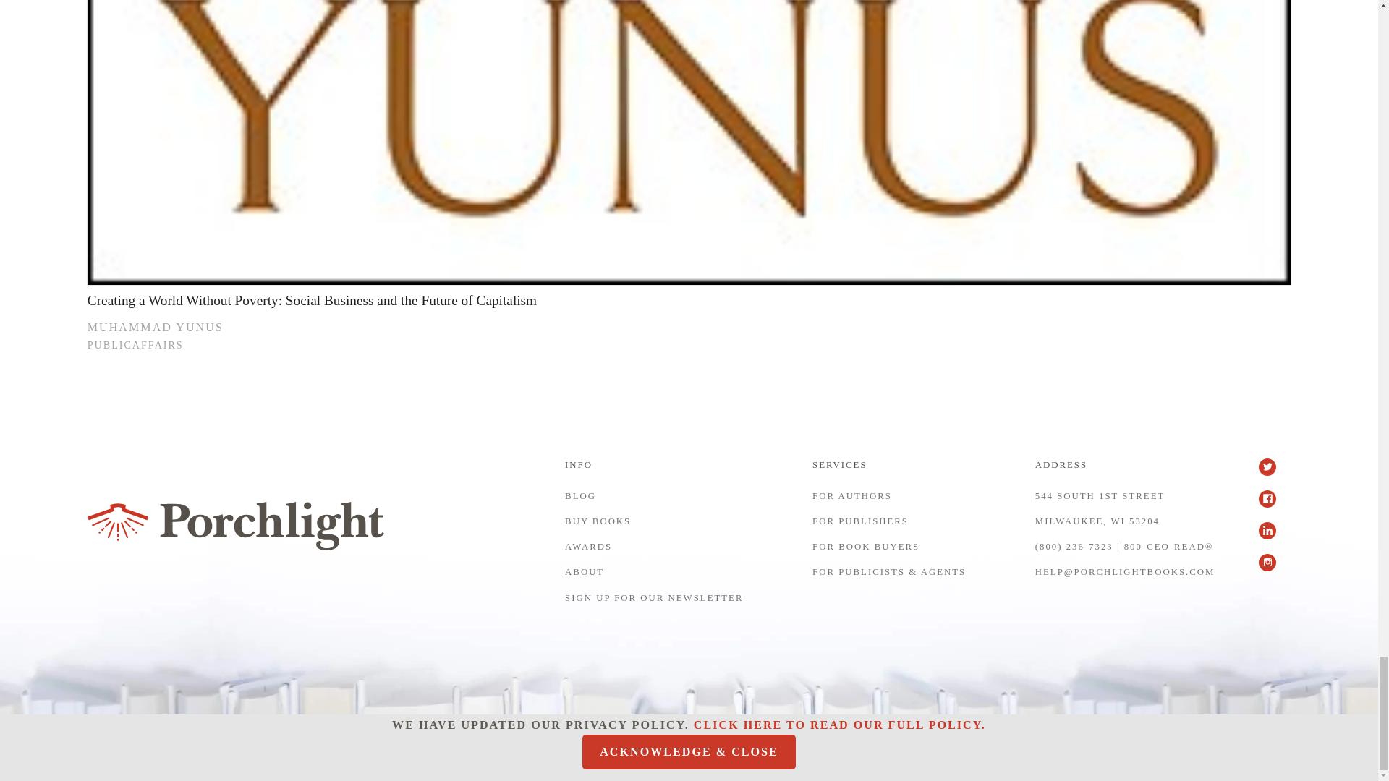  What do you see at coordinates (1274, 474) in the screenshot?
I see `Twitter` at bounding box center [1274, 474].